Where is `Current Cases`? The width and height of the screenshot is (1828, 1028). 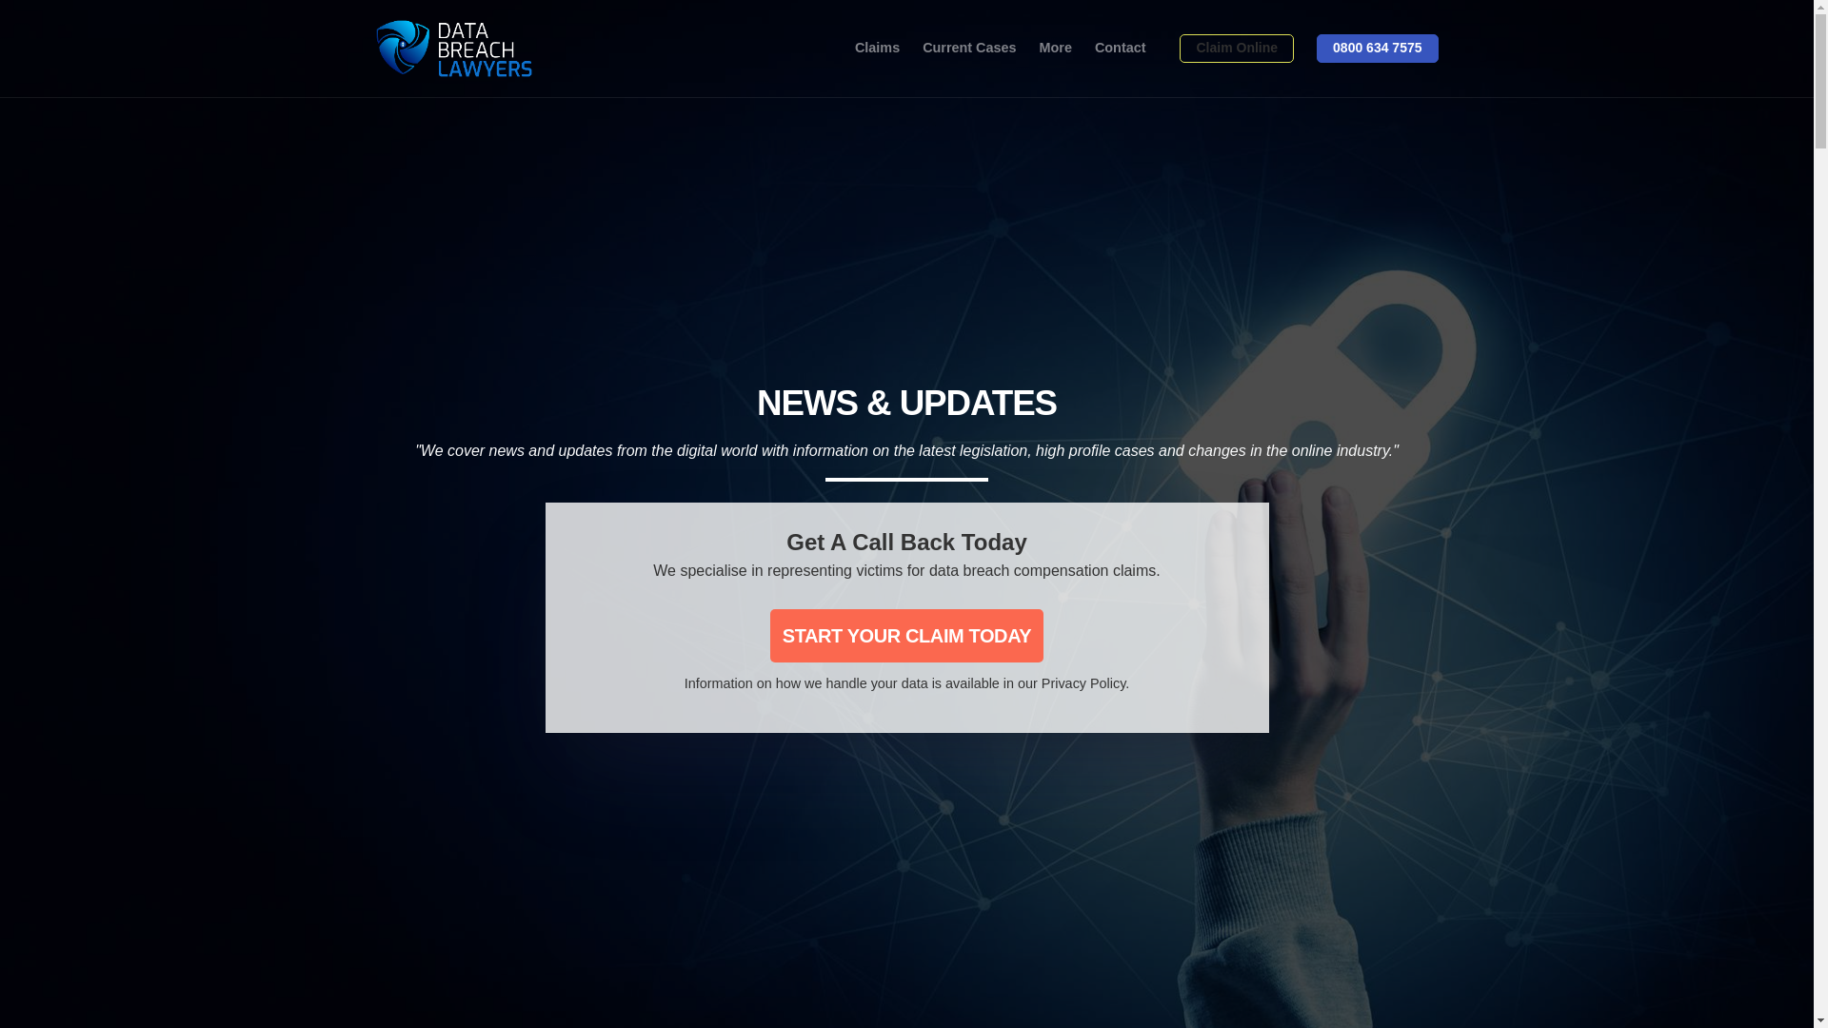
Current Cases is located at coordinates (969, 49).